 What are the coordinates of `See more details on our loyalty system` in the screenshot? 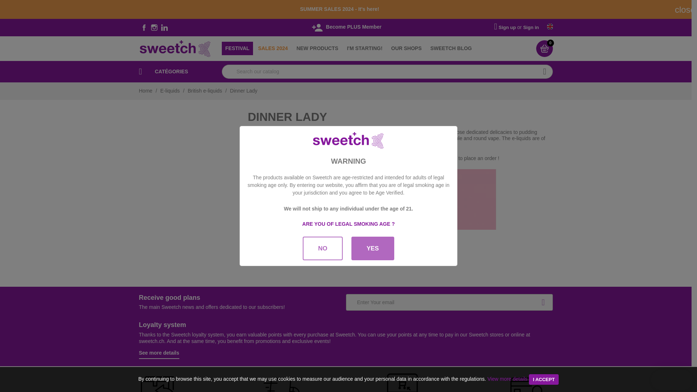 It's located at (159, 354).